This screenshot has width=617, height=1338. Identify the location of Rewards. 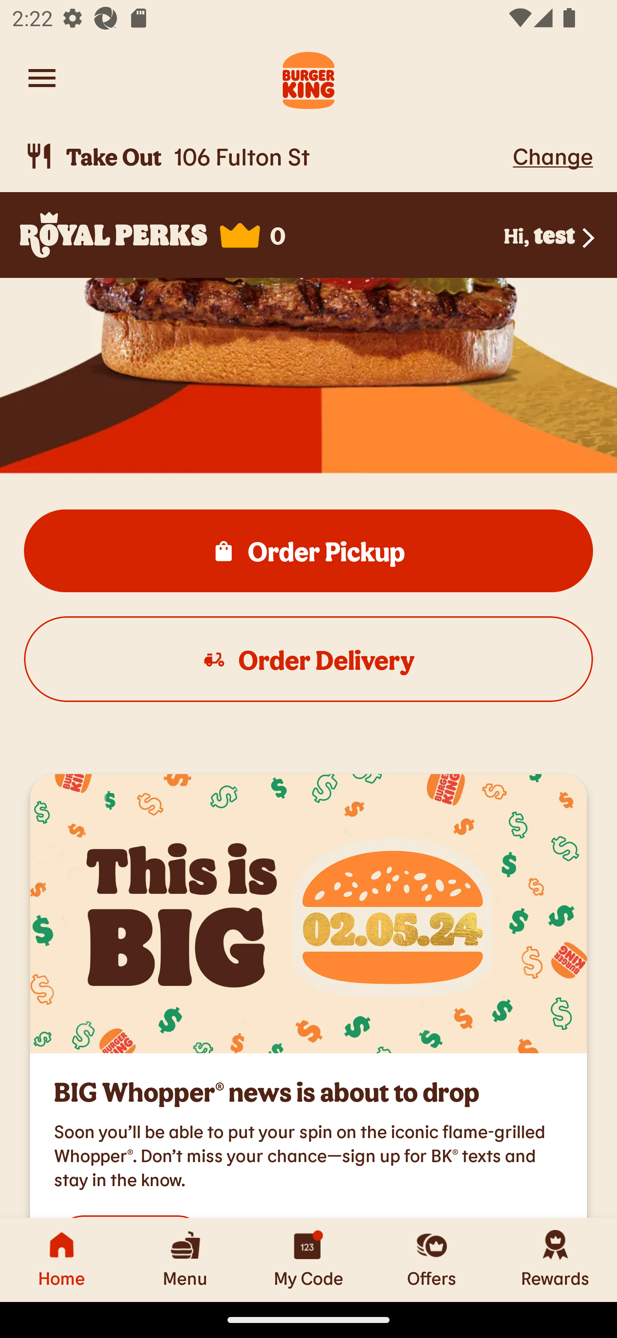
(555, 1260).